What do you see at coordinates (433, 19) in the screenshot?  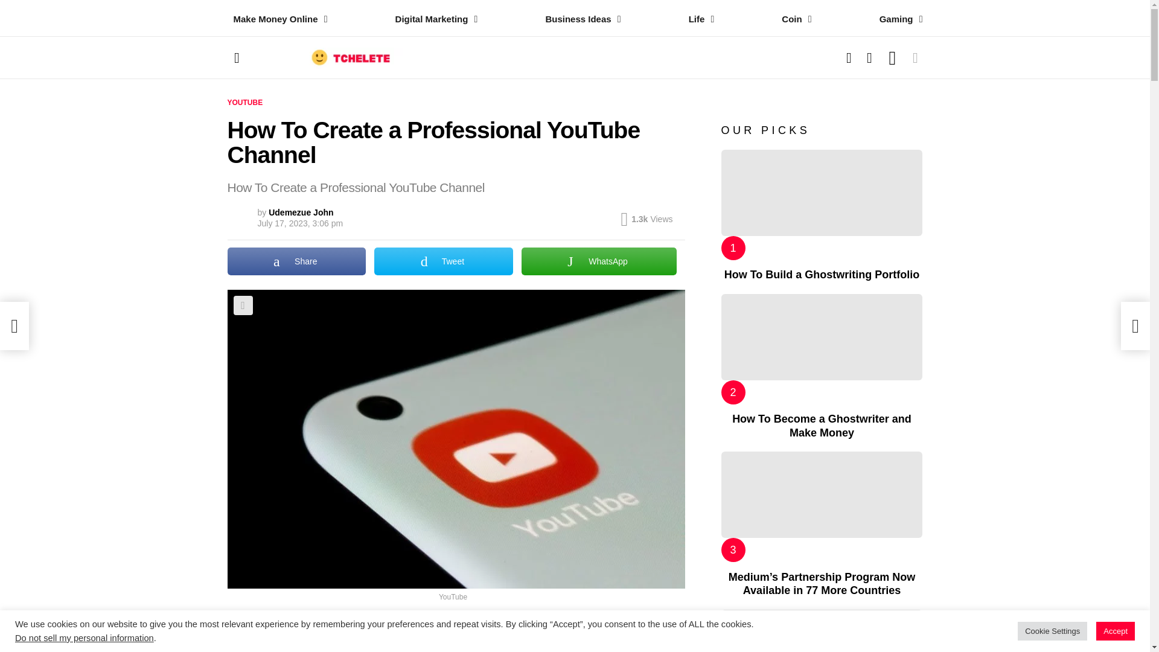 I see `Digital Marketing` at bounding box center [433, 19].